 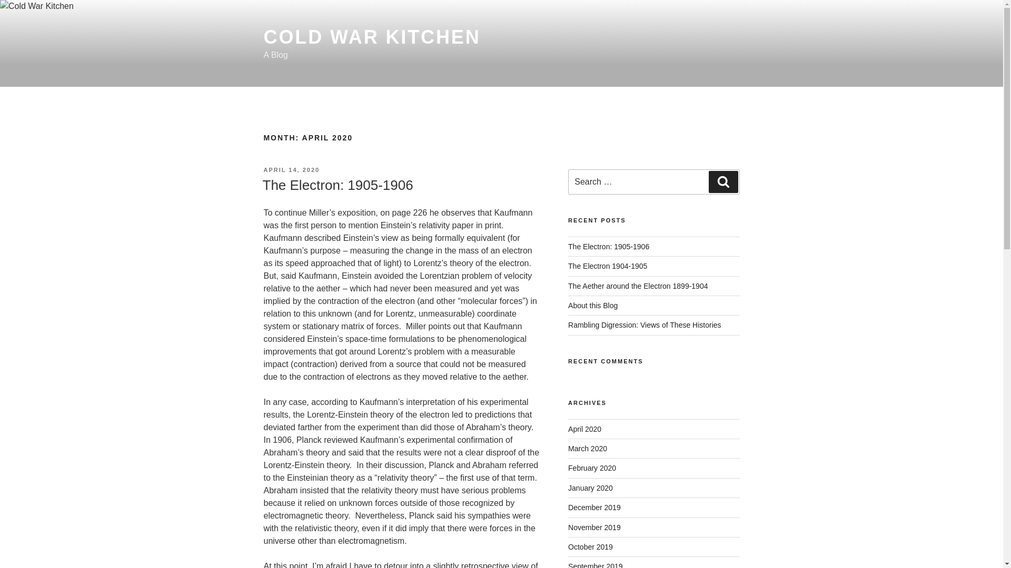 What do you see at coordinates (291, 170) in the screenshot?
I see `APRIL 14, 2020` at bounding box center [291, 170].